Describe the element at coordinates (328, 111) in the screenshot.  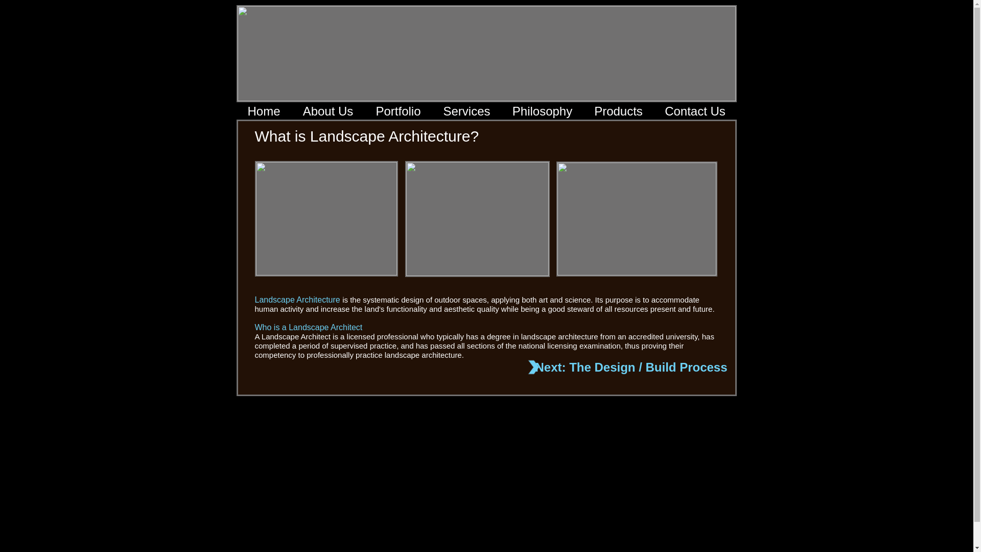
I see `About Us` at that location.